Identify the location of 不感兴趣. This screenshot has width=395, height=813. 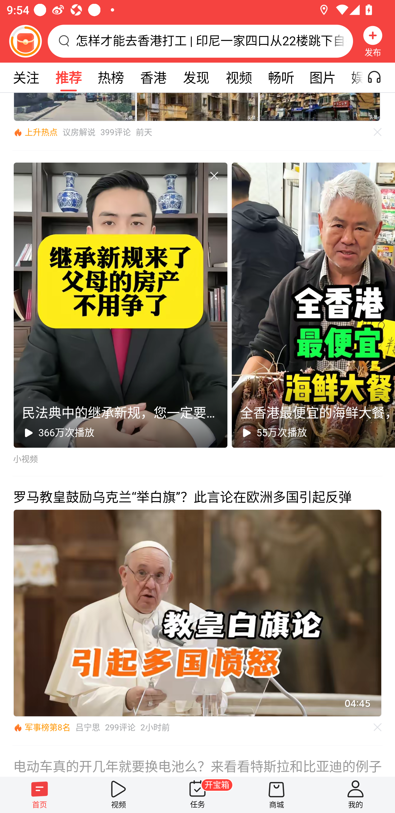
(378, 728).